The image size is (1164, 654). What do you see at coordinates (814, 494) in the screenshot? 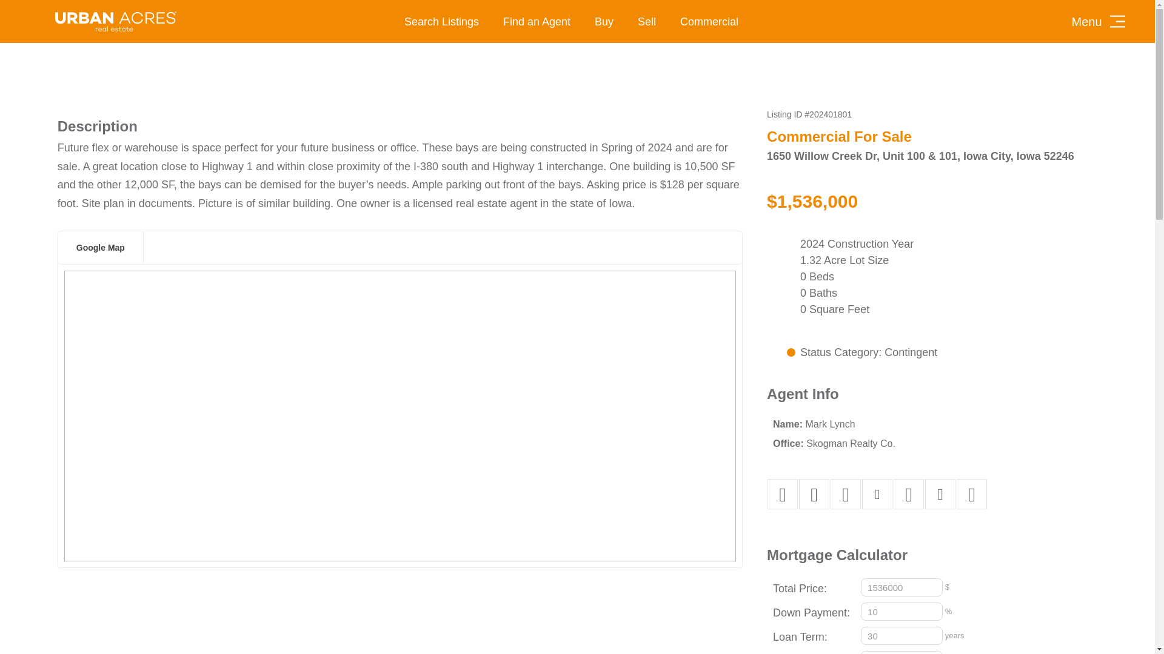
I see `Tweet` at bounding box center [814, 494].